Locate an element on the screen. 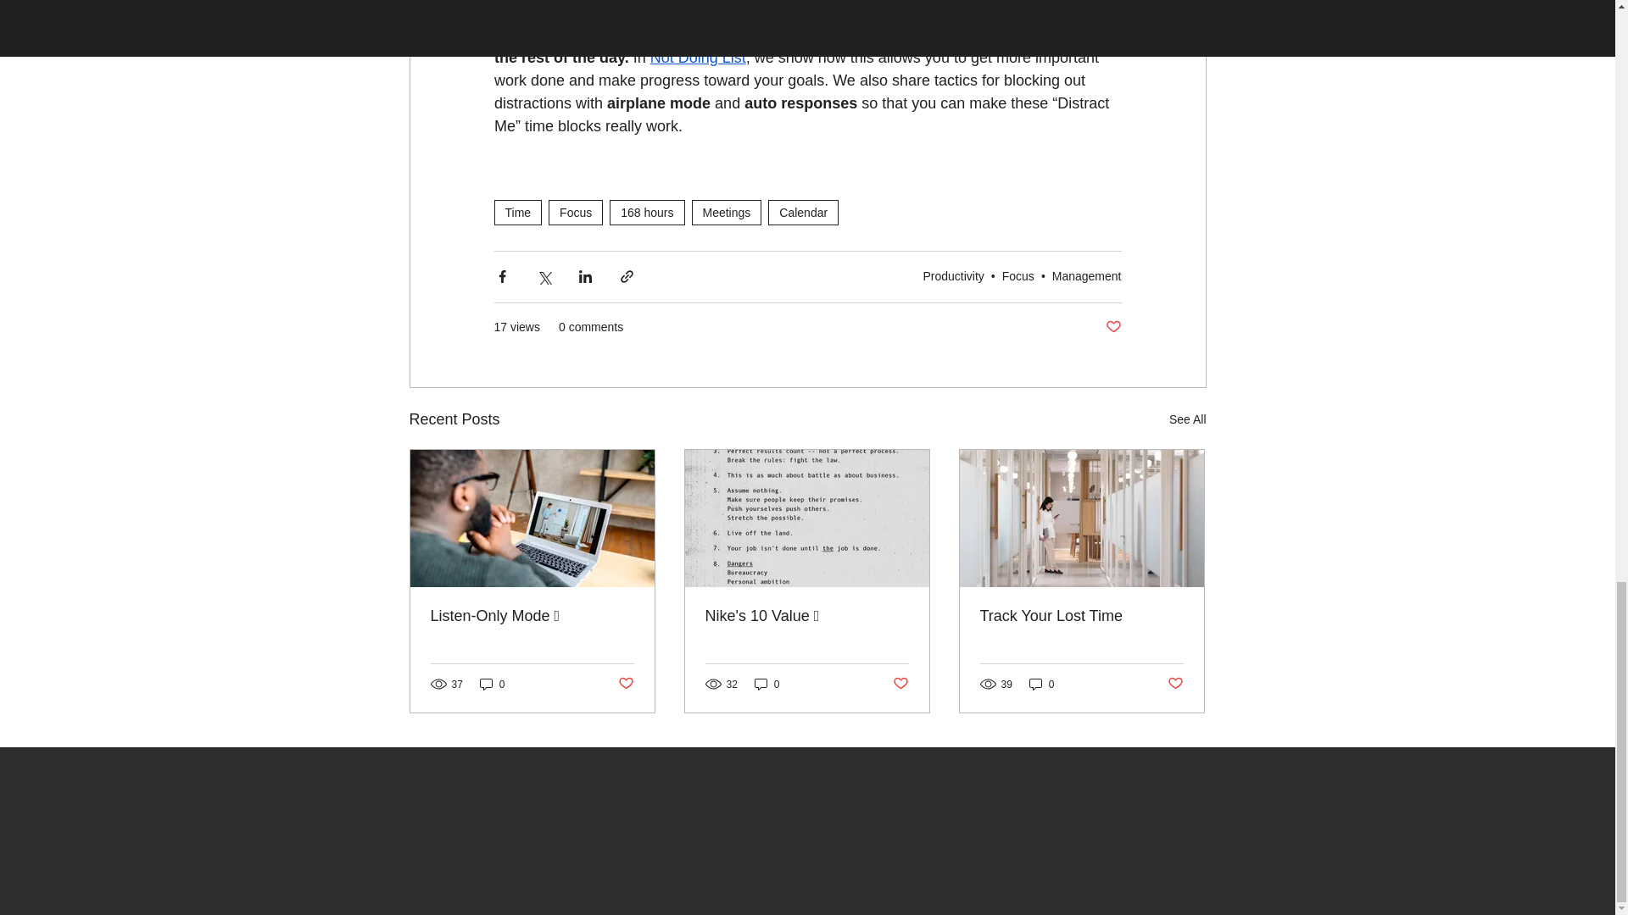 Image resolution: width=1628 pixels, height=915 pixels. Productivity is located at coordinates (953, 275).